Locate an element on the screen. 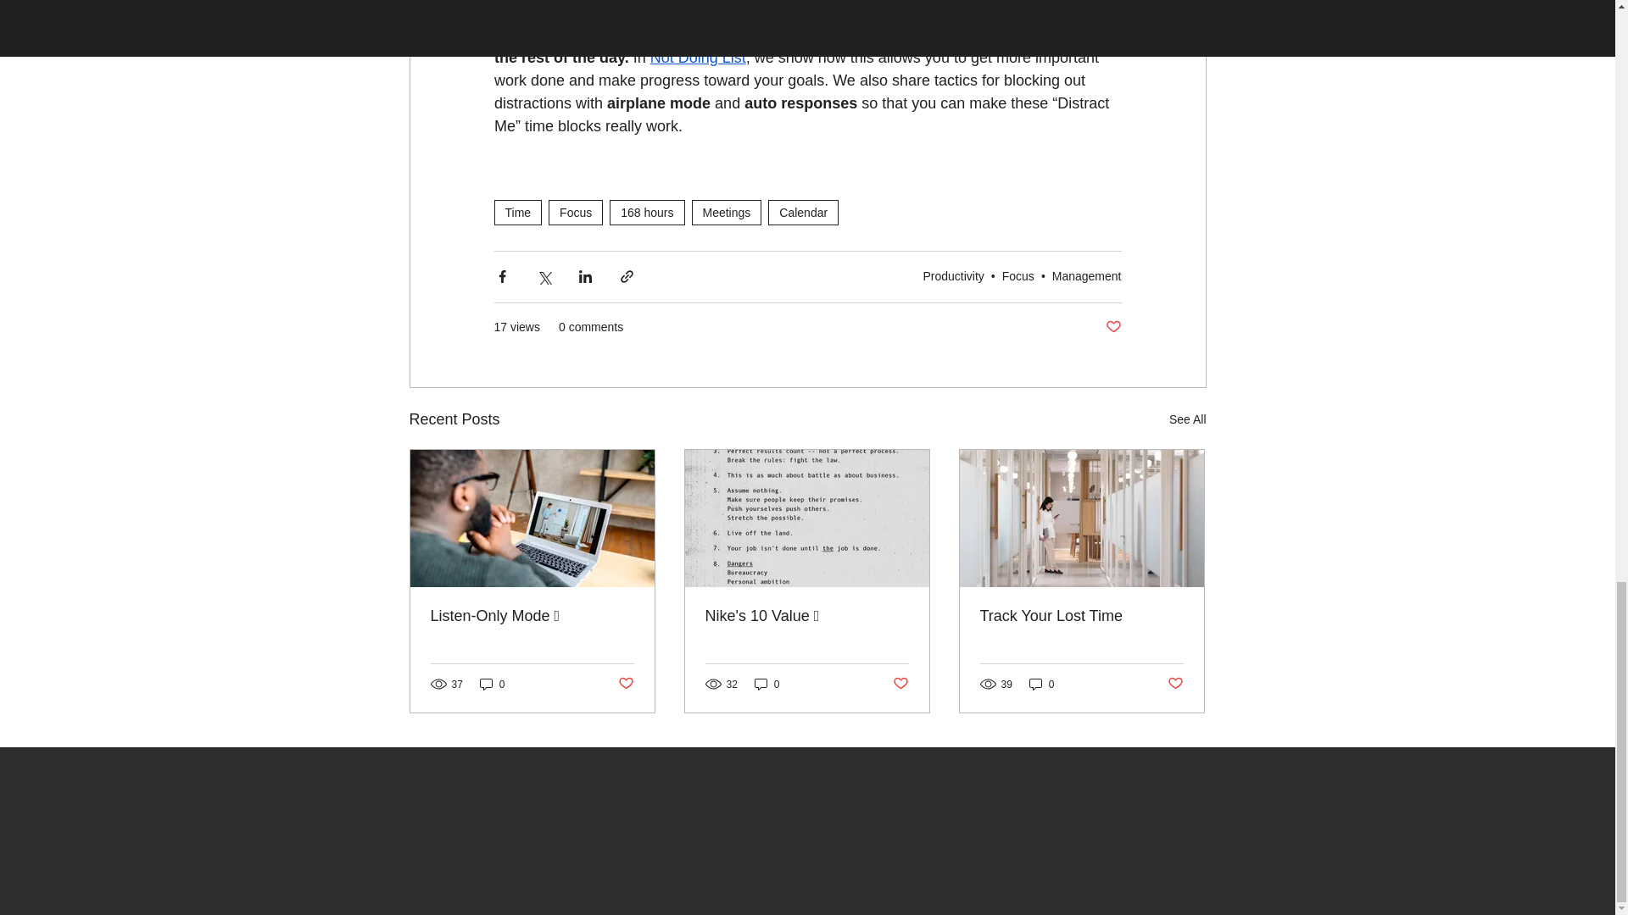 Image resolution: width=1628 pixels, height=915 pixels. Productivity is located at coordinates (953, 275).